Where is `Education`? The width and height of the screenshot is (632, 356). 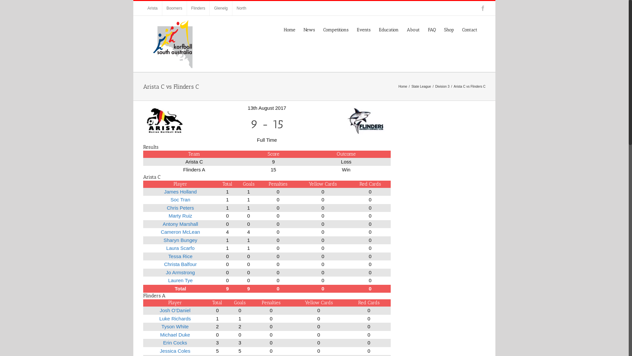
Education is located at coordinates (389, 30).